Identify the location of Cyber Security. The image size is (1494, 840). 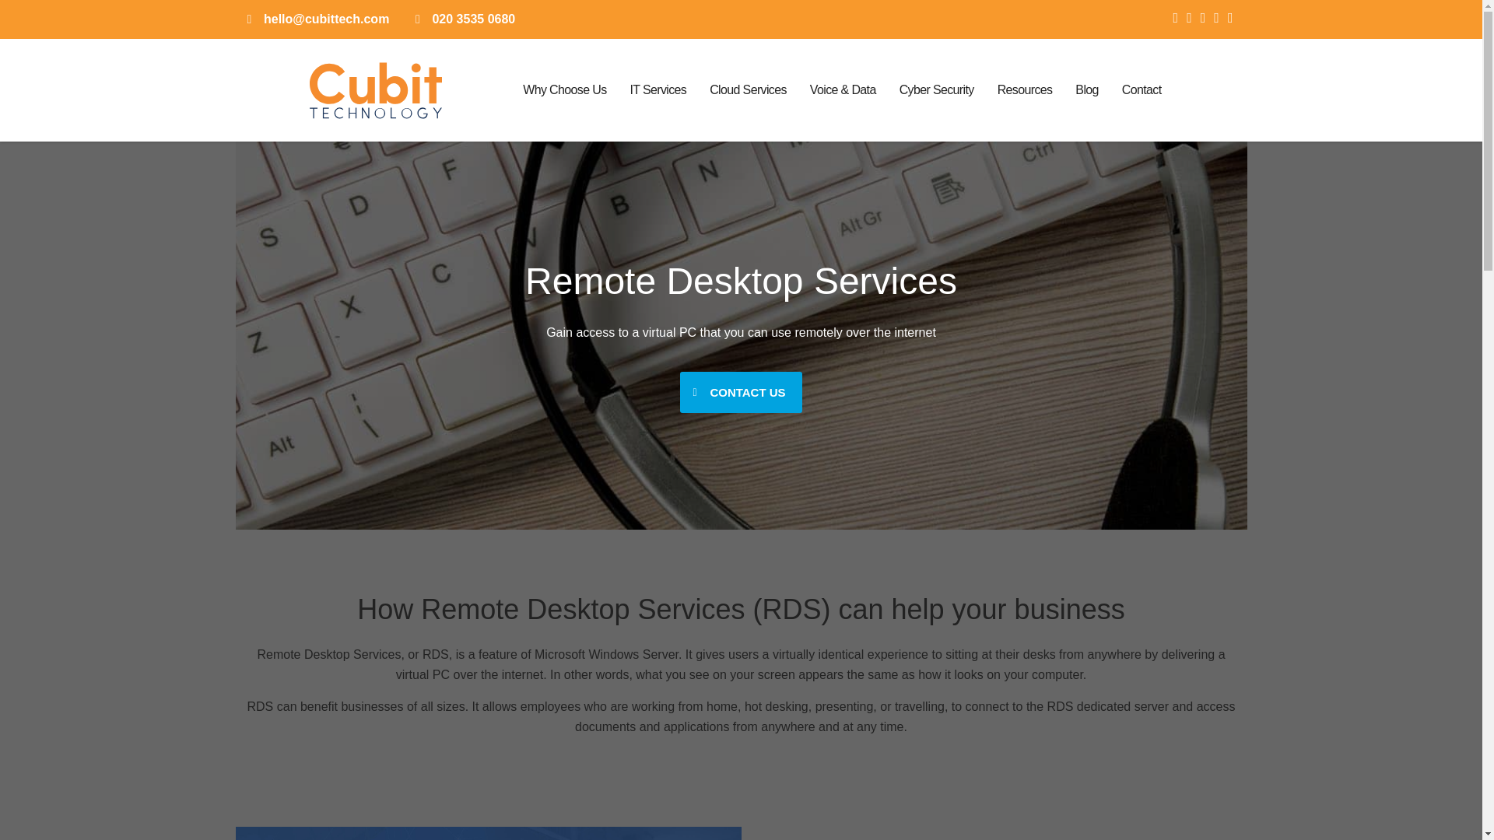
(937, 90).